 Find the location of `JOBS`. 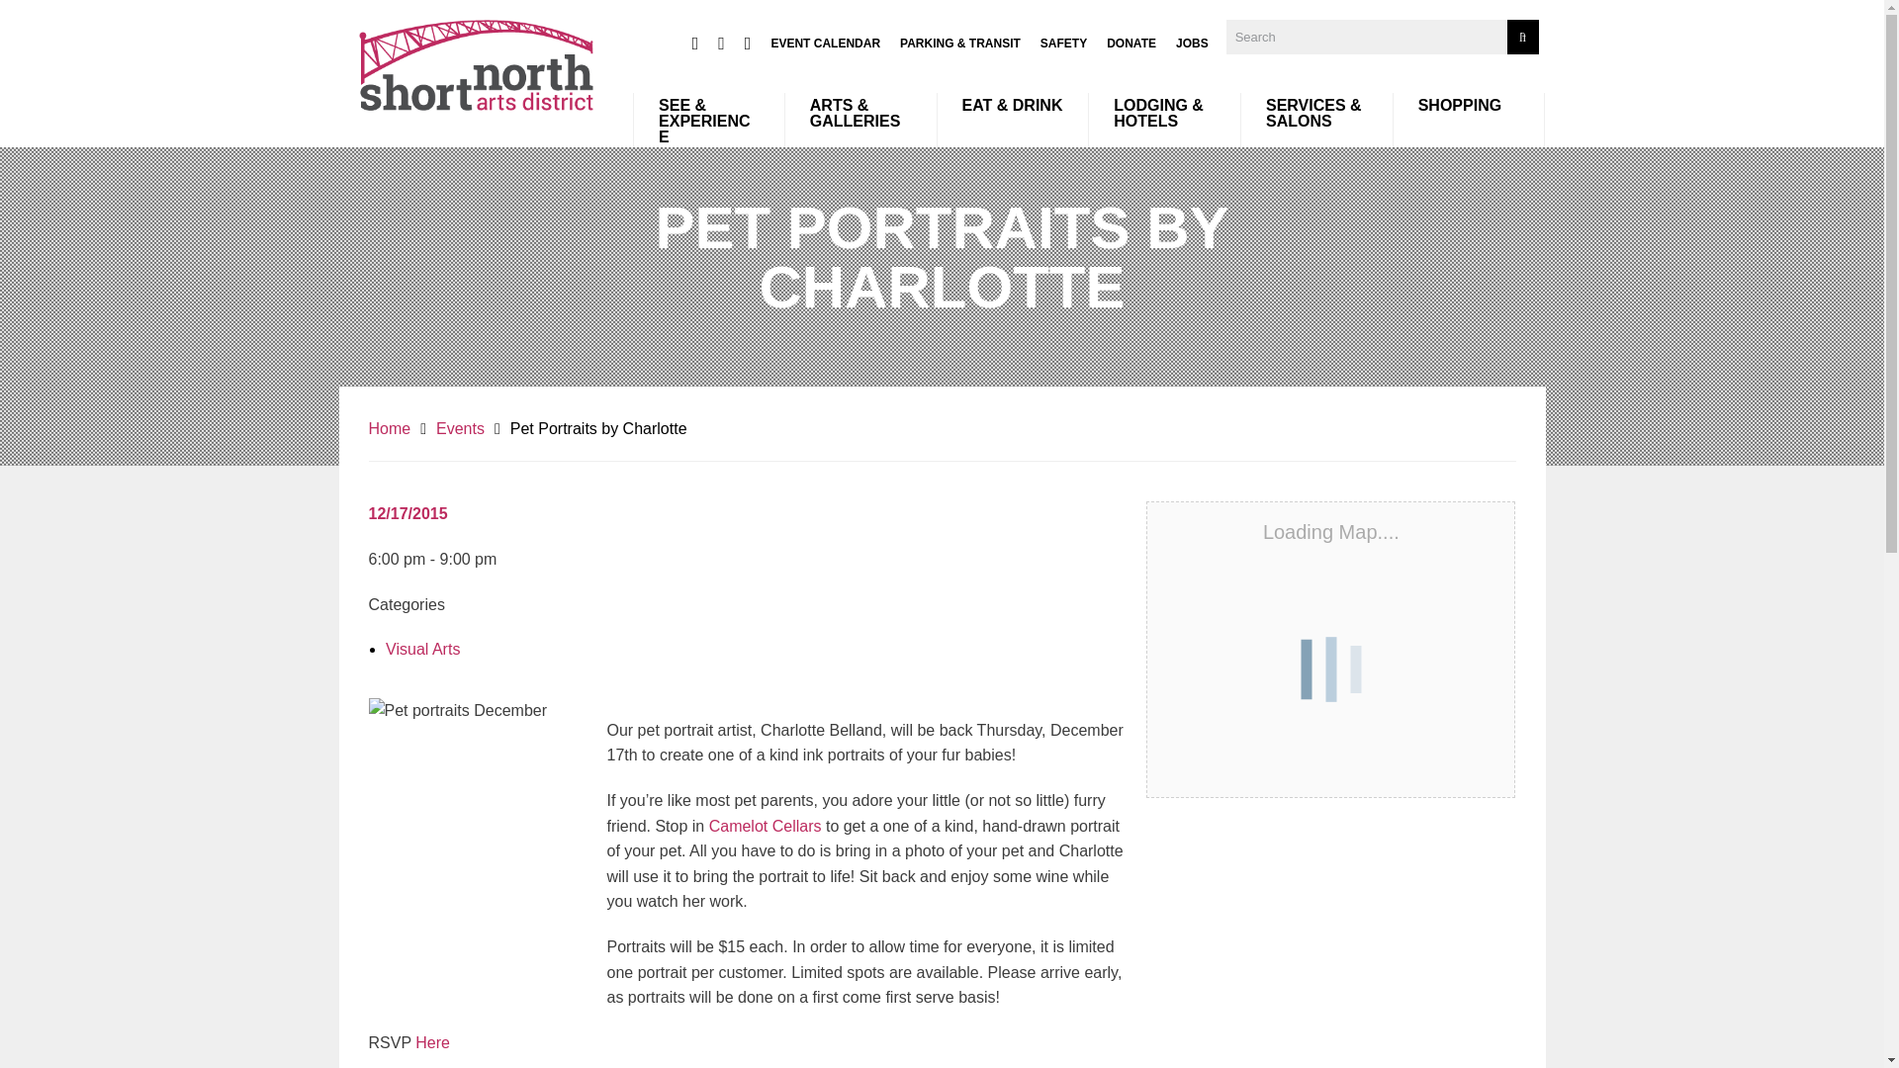

JOBS is located at coordinates (1191, 43).